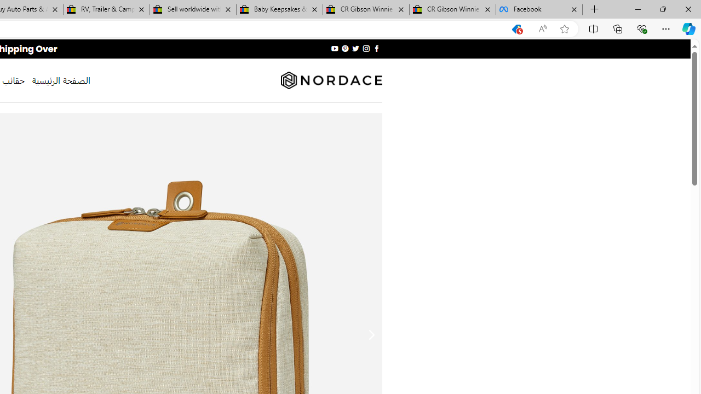  I want to click on Close tab, so click(574, 9).